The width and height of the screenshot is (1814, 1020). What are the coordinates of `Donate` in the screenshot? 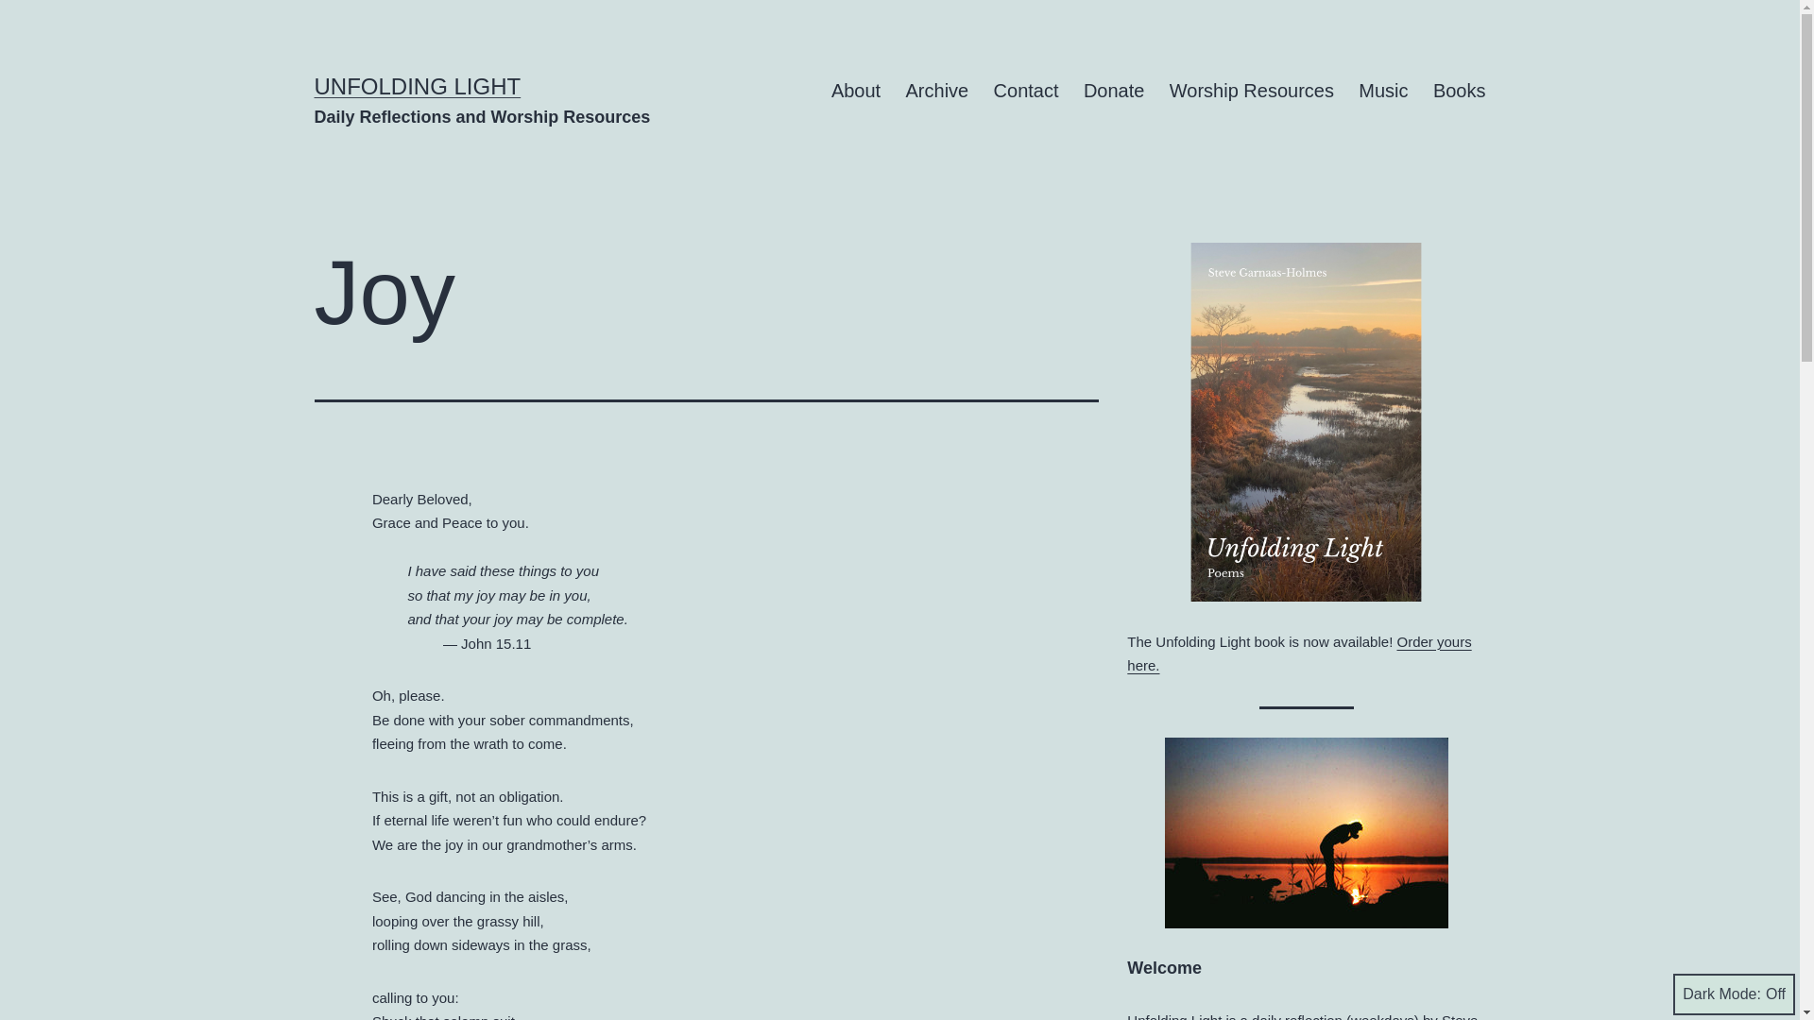 It's located at (1114, 91).